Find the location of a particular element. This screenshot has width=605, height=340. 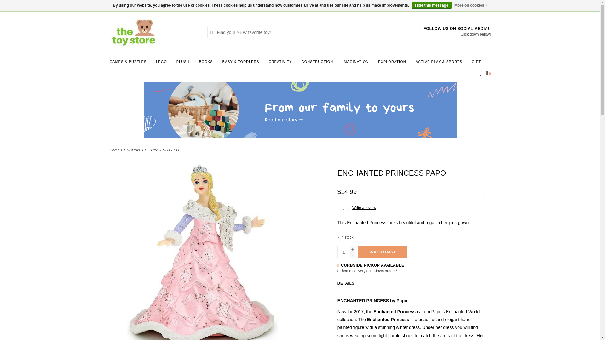

Contact us is located at coordinates (142, 5).